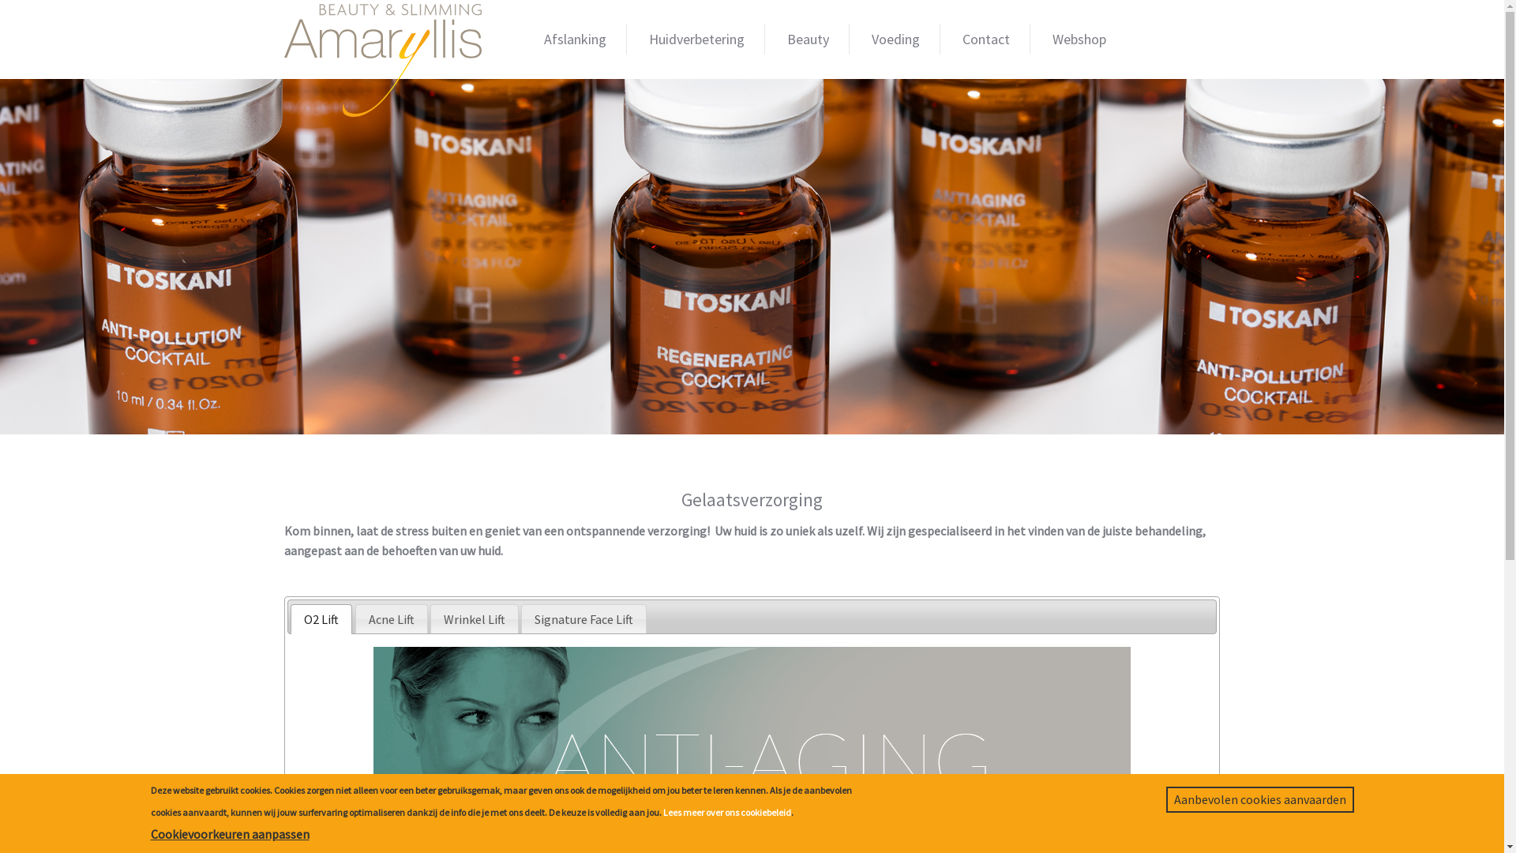 The width and height of the screenshot is (1516, 853). I want to click on Contact, so click(987, 39).